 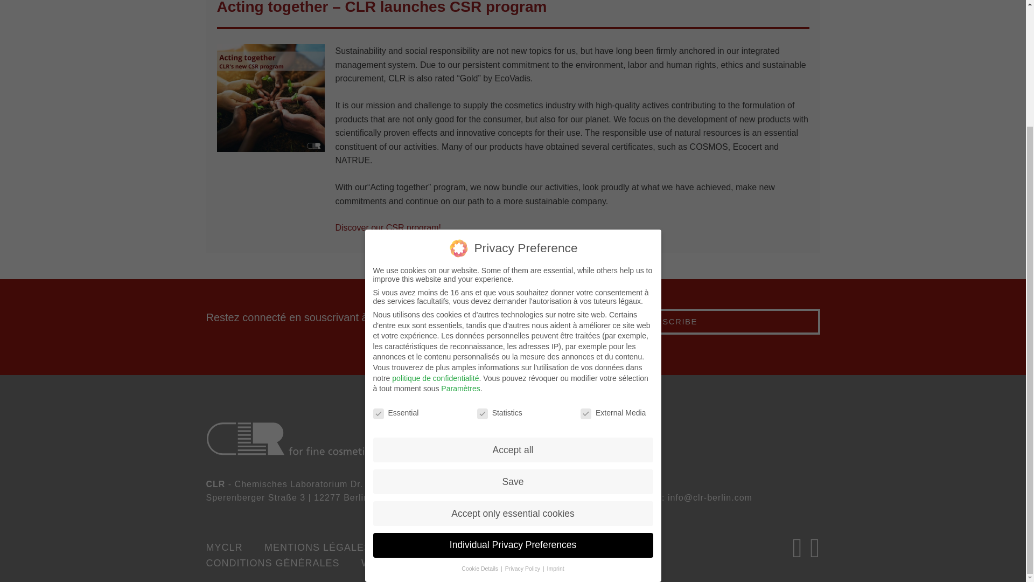 What do you see at coordinates (388, 227) in the screenshot?
I see `Discover our CSR program!` at bounding box center [388, 227].